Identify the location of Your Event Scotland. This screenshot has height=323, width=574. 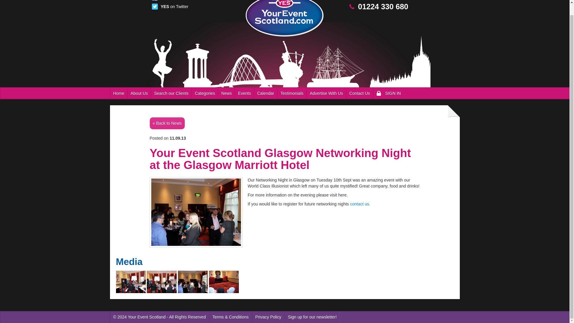
(285, 18).